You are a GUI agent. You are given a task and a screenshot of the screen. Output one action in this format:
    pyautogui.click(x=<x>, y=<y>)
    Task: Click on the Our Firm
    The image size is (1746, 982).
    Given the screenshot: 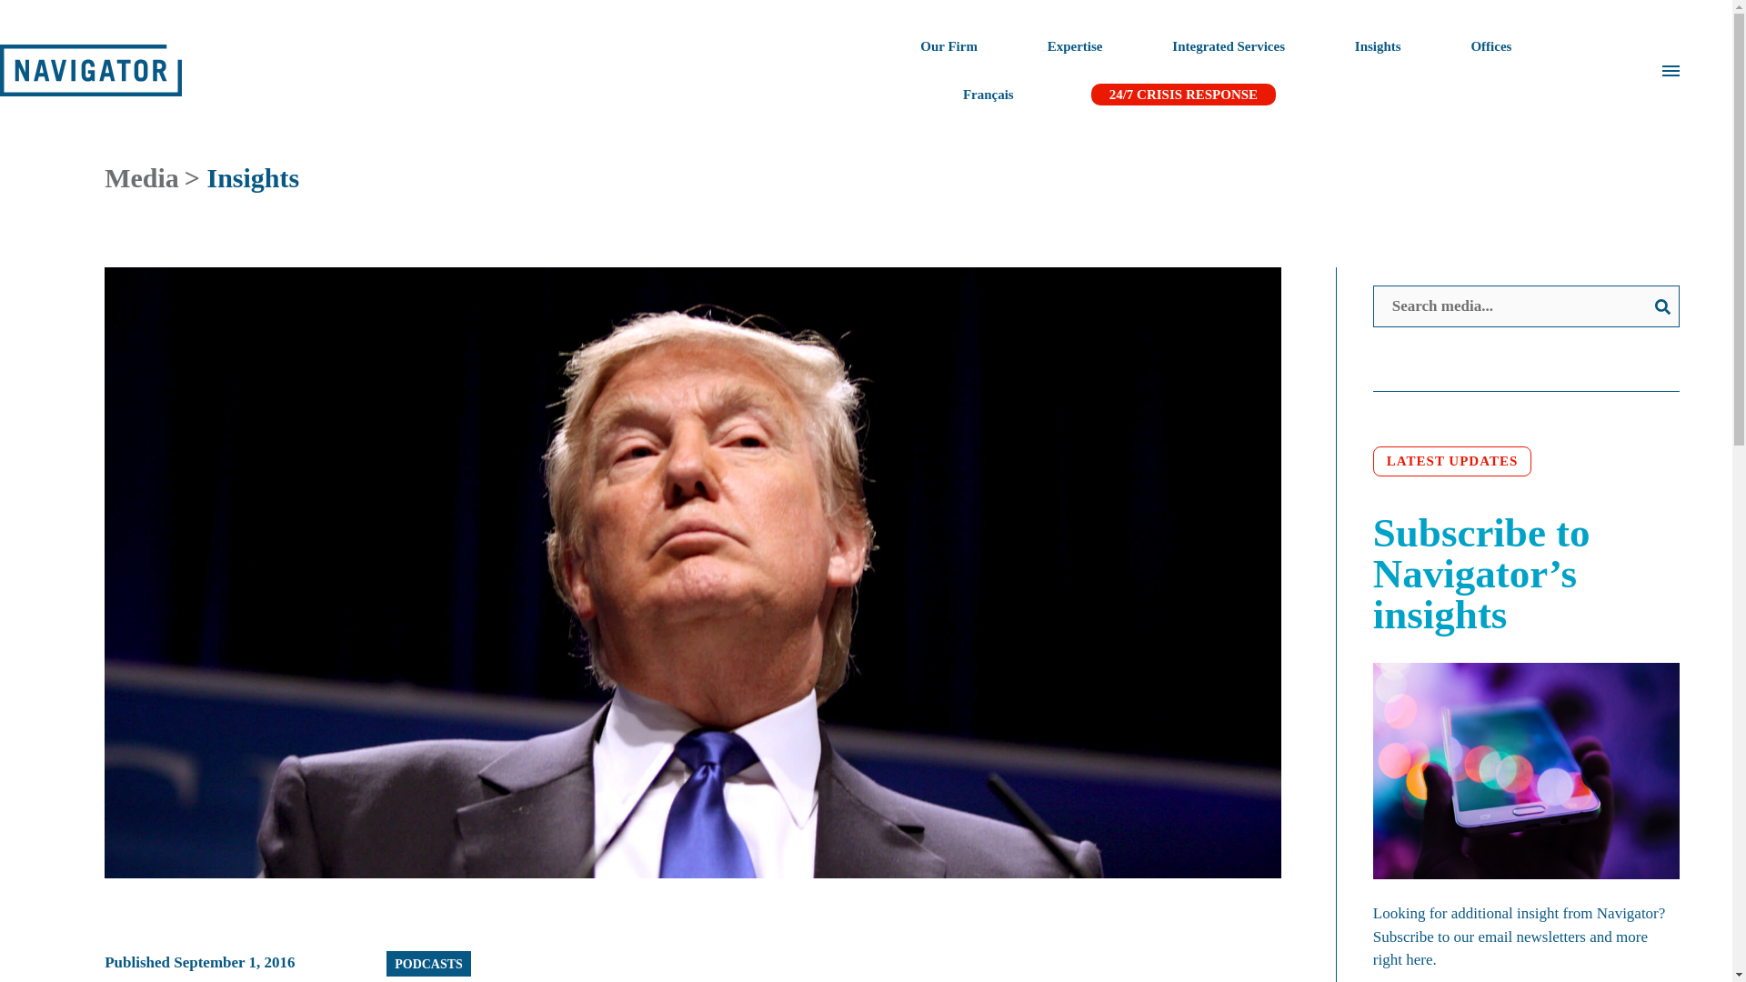 What is the action you would take?
    pyautogui.click(x=948, y=45)
    